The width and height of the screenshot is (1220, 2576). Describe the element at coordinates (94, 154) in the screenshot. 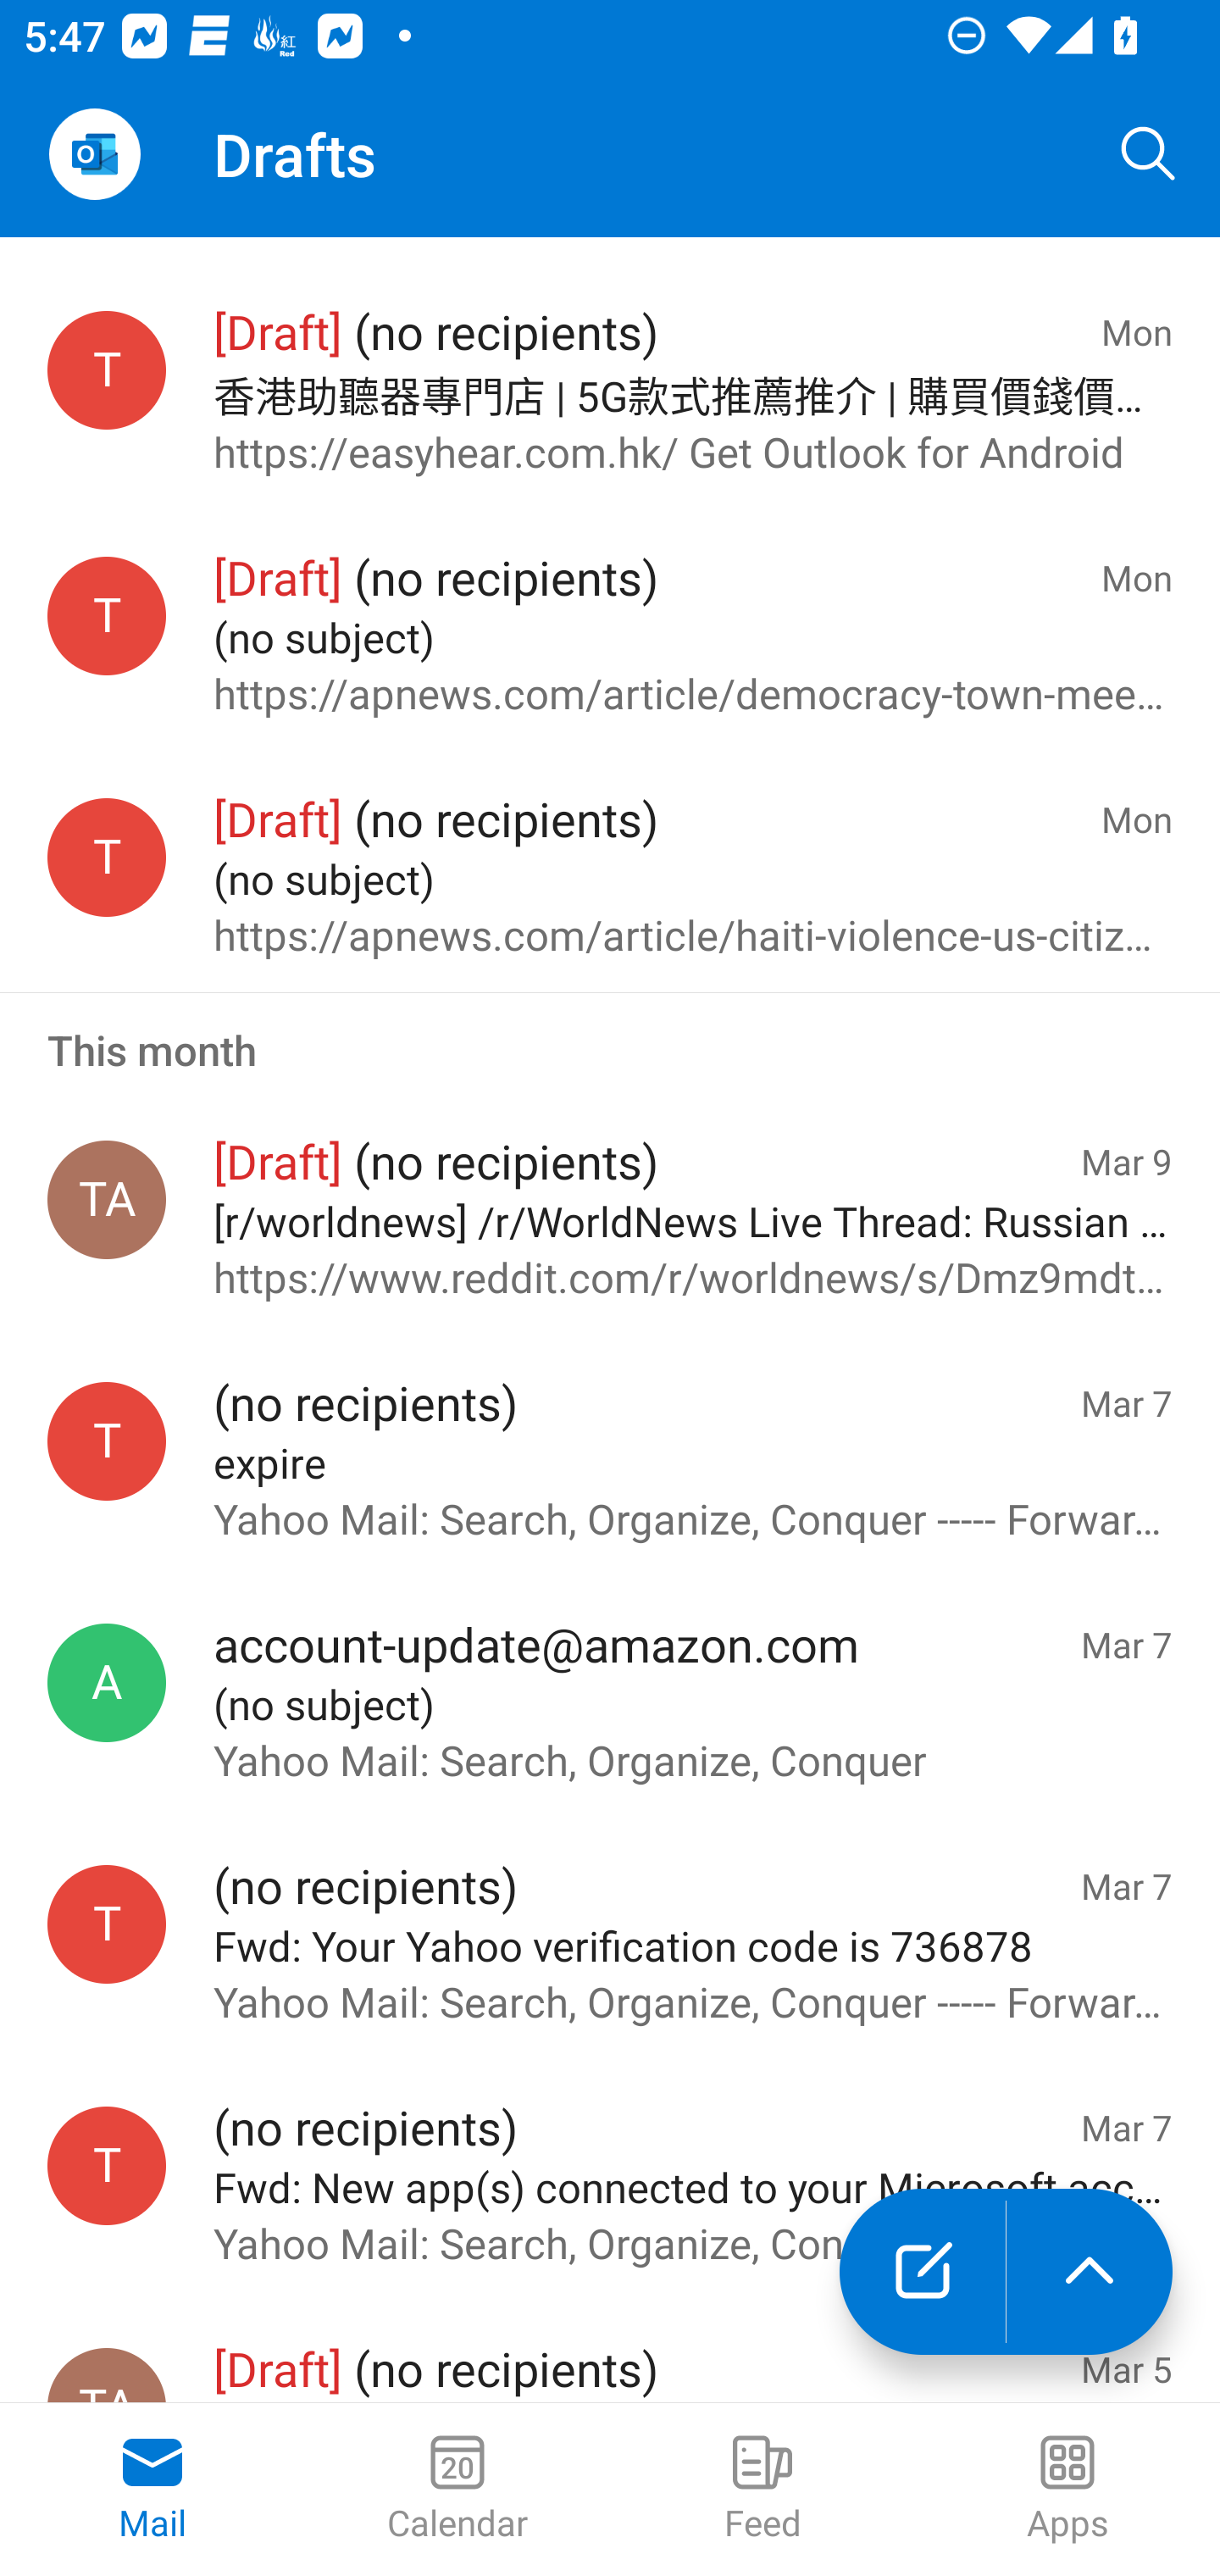

I see `Open Navigation Drawer` at that location.